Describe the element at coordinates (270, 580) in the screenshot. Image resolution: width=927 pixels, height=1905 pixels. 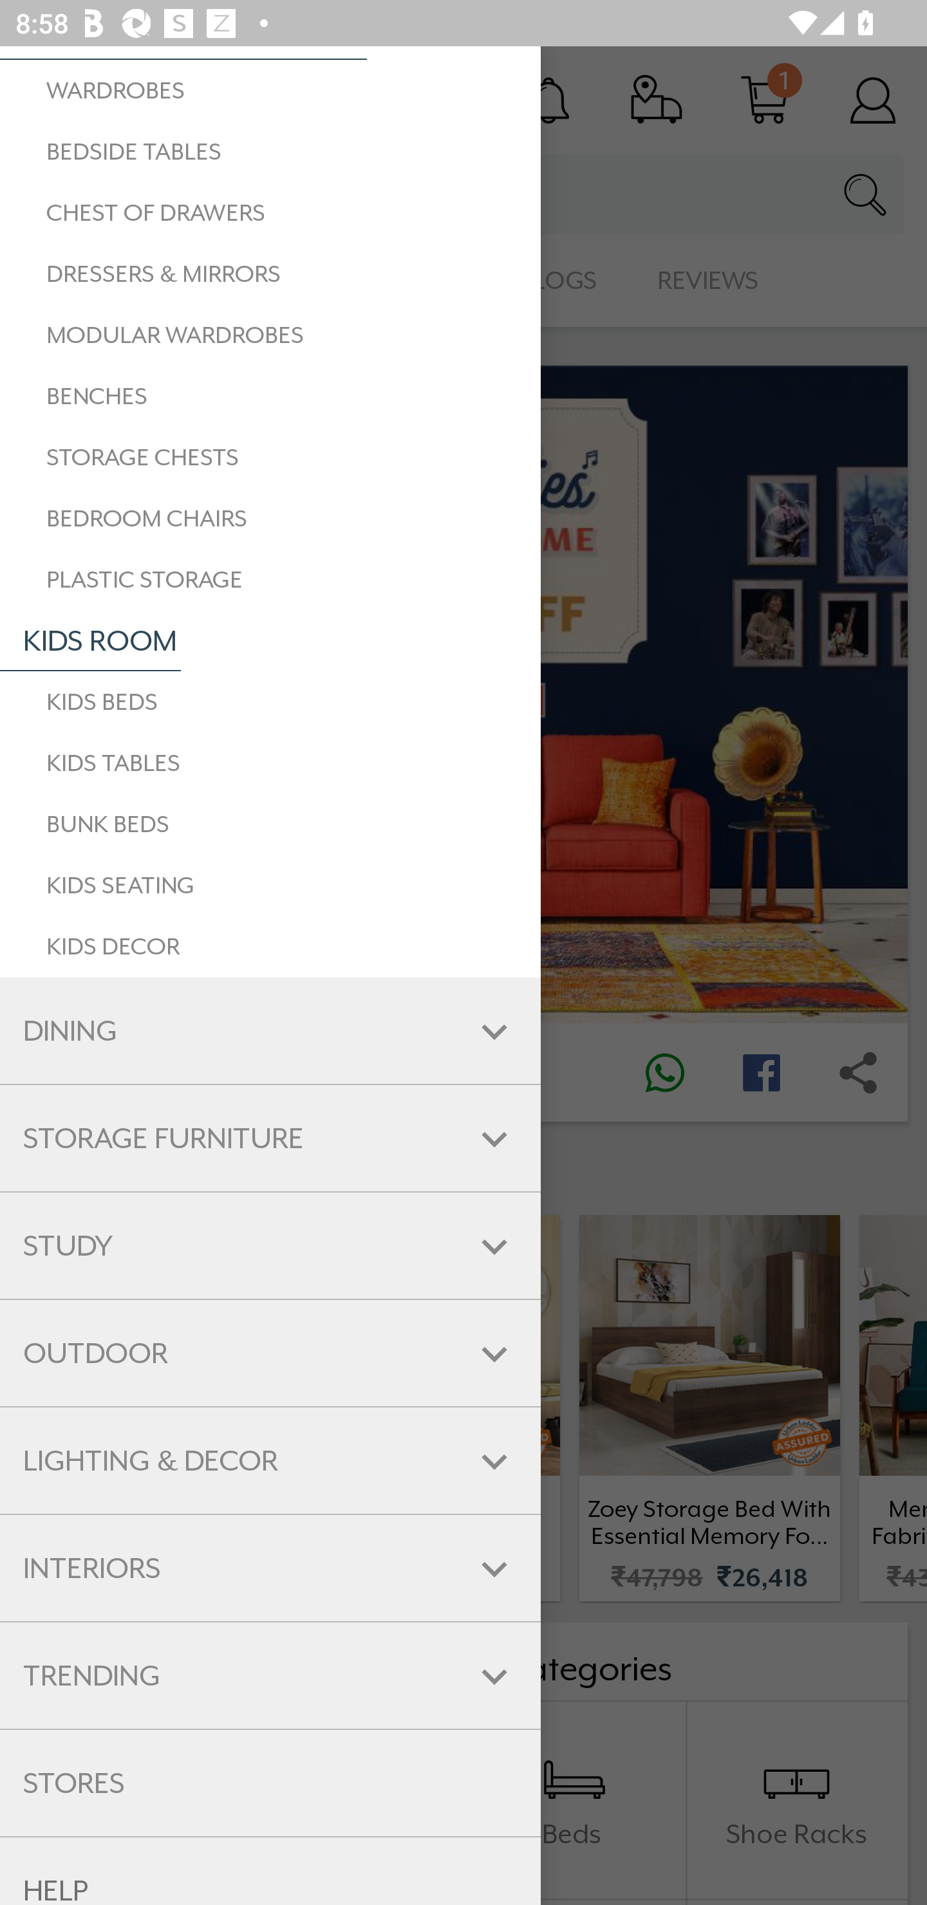
I see `PLASTIC STORAGE` at that location.